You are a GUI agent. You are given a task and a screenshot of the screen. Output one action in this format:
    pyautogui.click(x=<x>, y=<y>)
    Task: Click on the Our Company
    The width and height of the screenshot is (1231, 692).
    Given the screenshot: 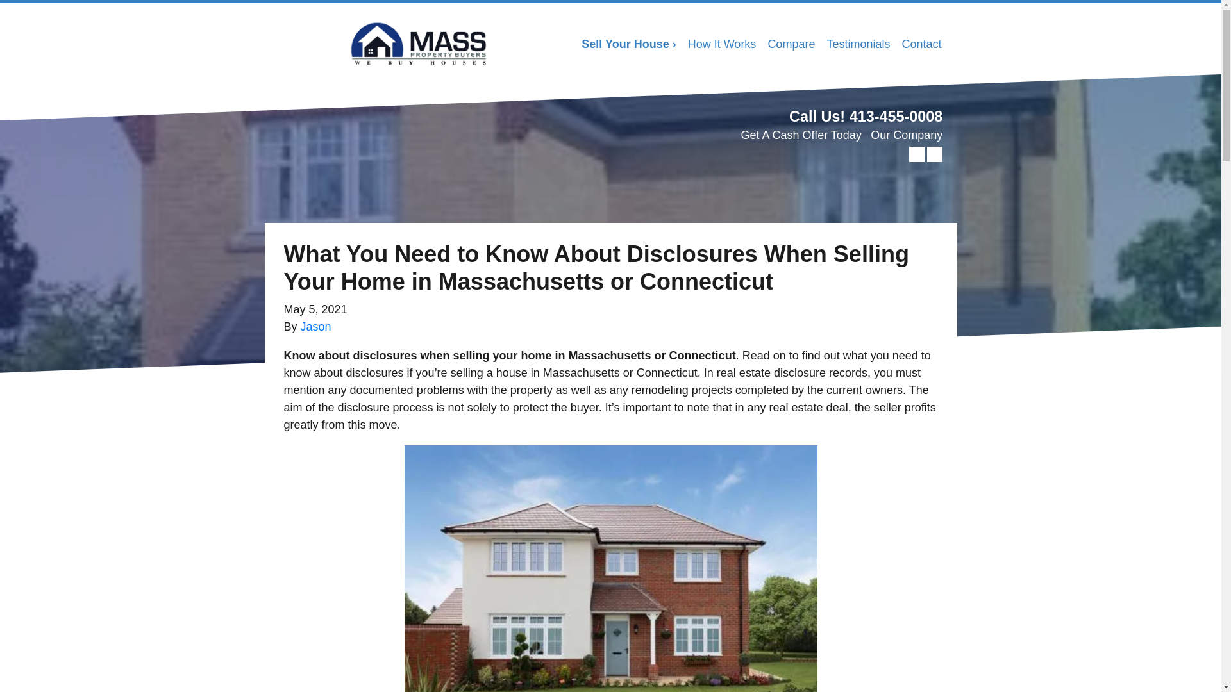 What is the action you would take?
    pyautogui.click(x=907, y=135)
    